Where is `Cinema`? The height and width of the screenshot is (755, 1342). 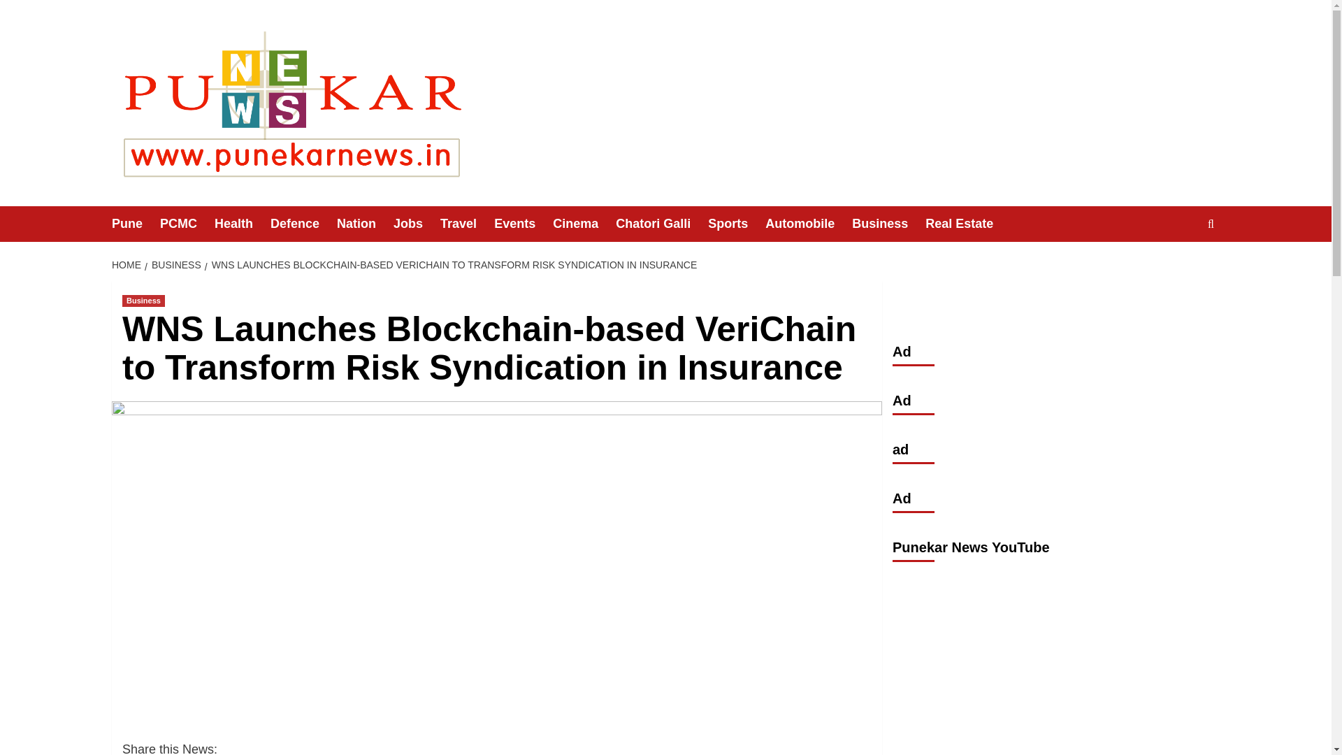 Cinema is located at coordinates (584, 224).